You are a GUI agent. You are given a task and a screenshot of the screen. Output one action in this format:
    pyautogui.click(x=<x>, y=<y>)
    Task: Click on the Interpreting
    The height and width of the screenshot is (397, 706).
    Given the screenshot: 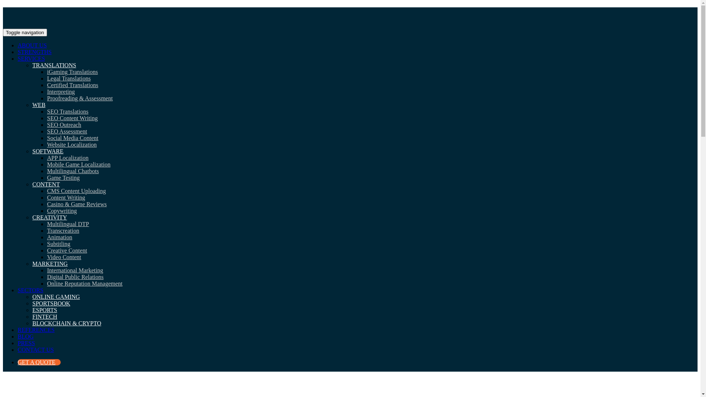 What is the action you would take?
    pyautogui.click(x=61, y=92)
    